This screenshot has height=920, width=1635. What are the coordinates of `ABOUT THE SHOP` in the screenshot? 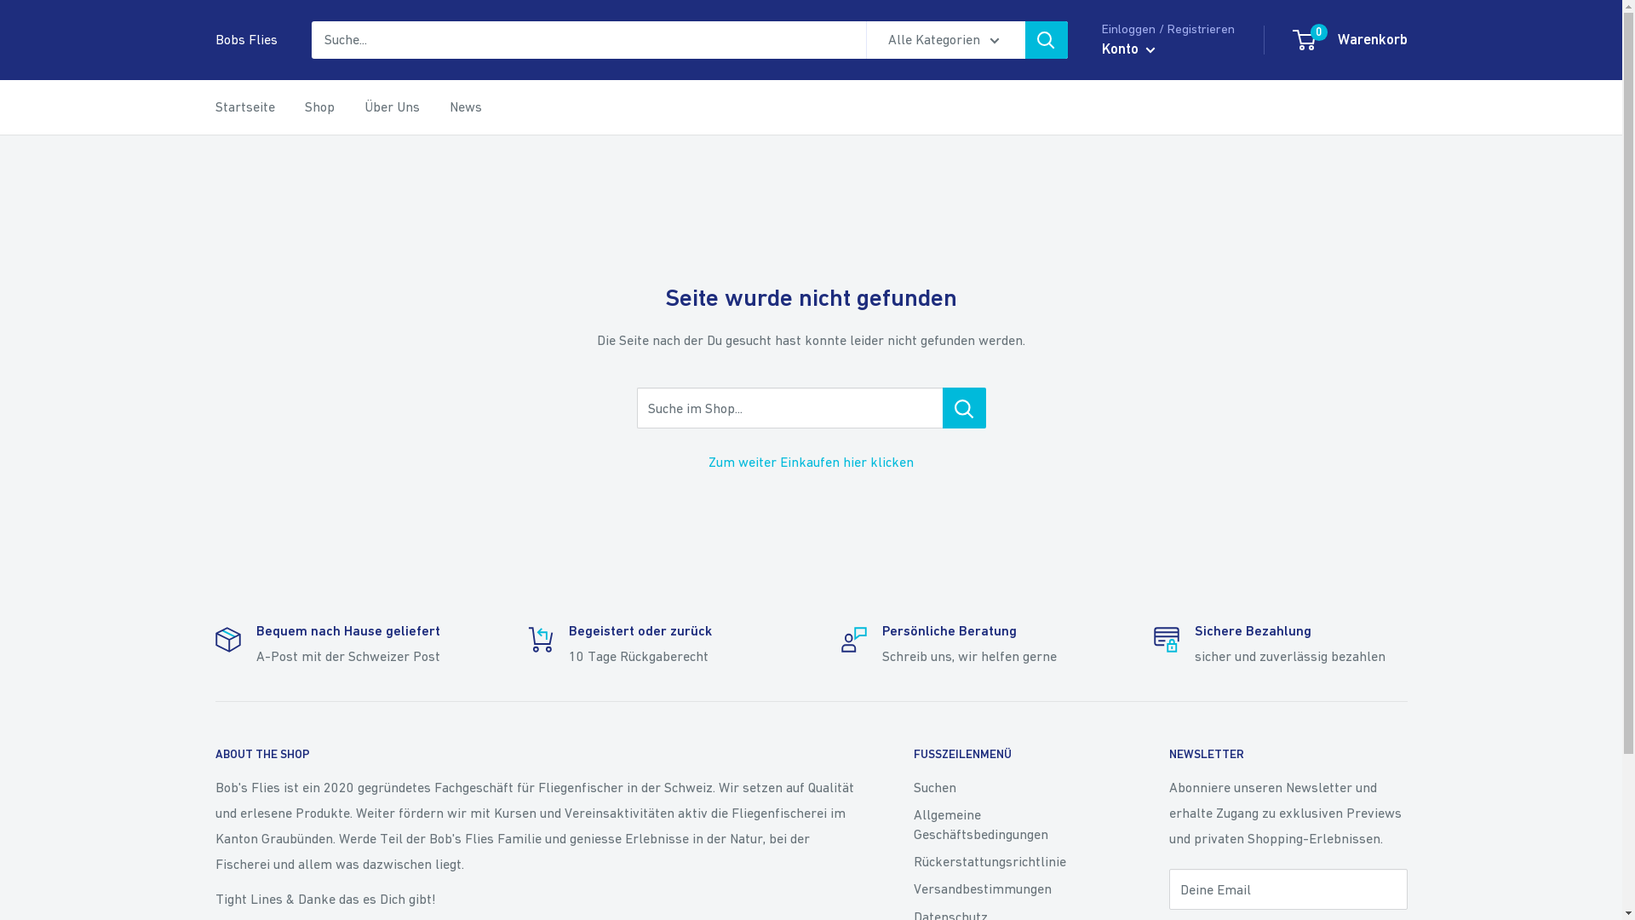 It's located at (534, 755).